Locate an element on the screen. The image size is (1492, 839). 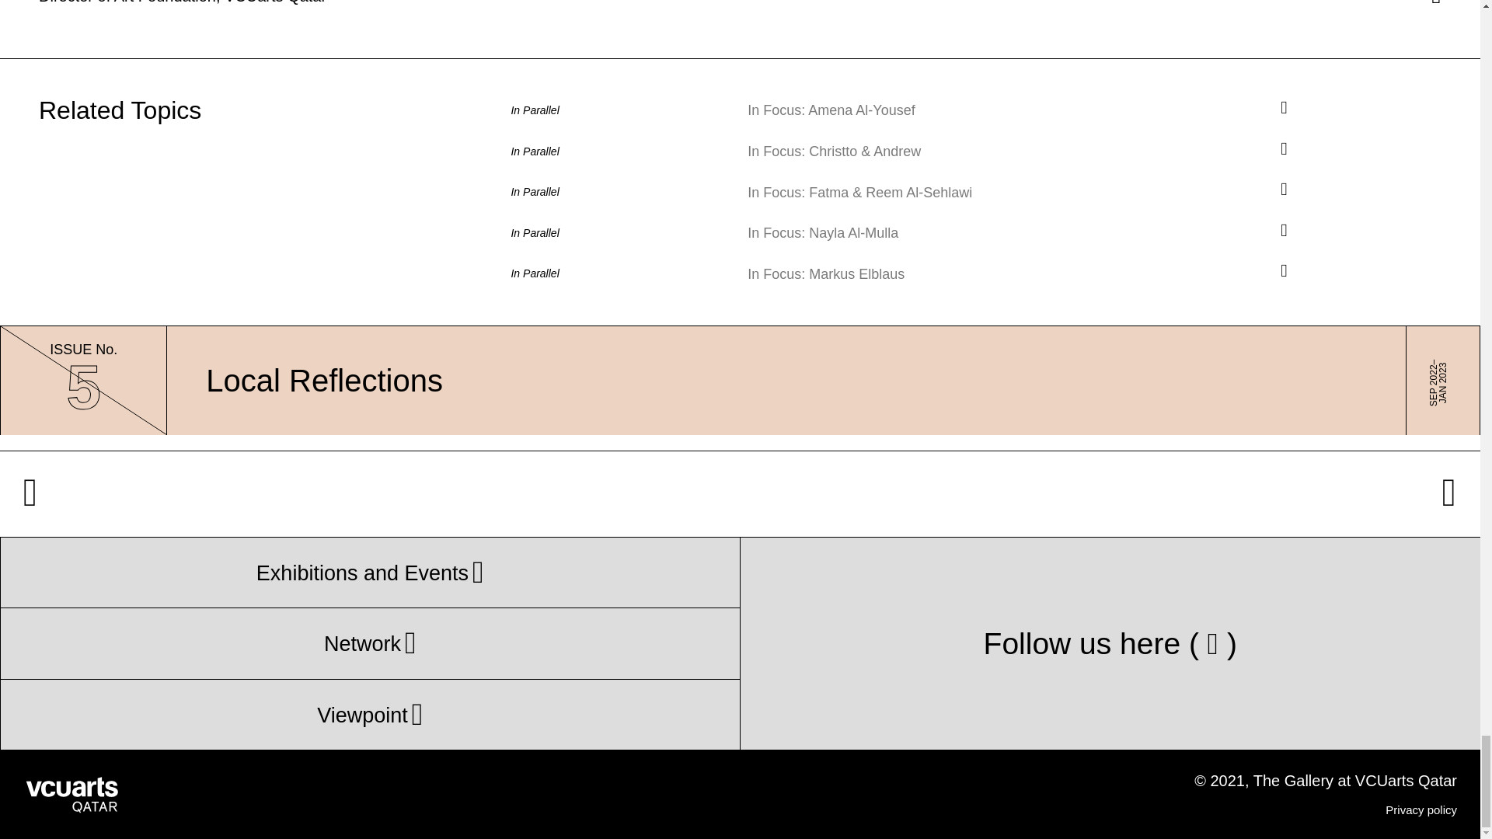
In Focus: Amena Al-Yousef is located at coordinates (182, 2).